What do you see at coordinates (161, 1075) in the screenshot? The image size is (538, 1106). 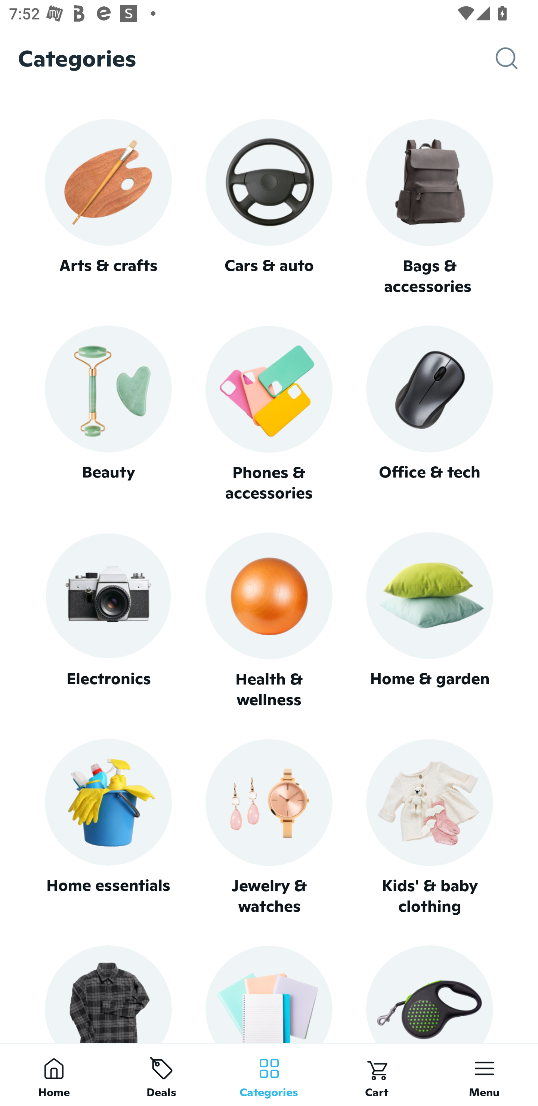 I see `Deals` at bounding box center [161, 1075].